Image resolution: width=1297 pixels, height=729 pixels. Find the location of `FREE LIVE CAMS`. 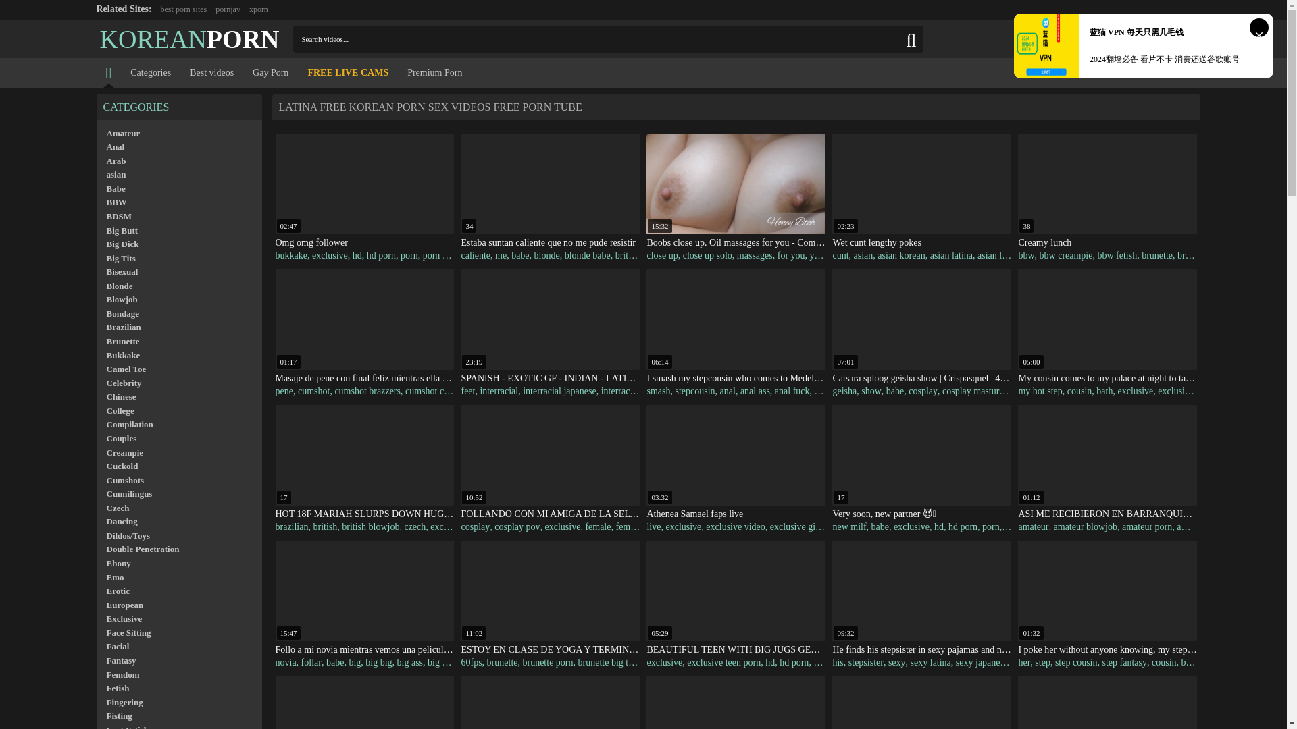

FREE LIVE CAMS is located at coordinates (348, 73).